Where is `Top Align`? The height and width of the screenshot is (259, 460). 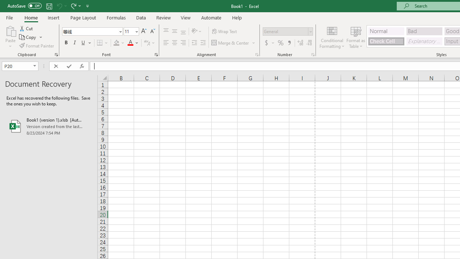
Top Align is located at coordinates (166, 32).